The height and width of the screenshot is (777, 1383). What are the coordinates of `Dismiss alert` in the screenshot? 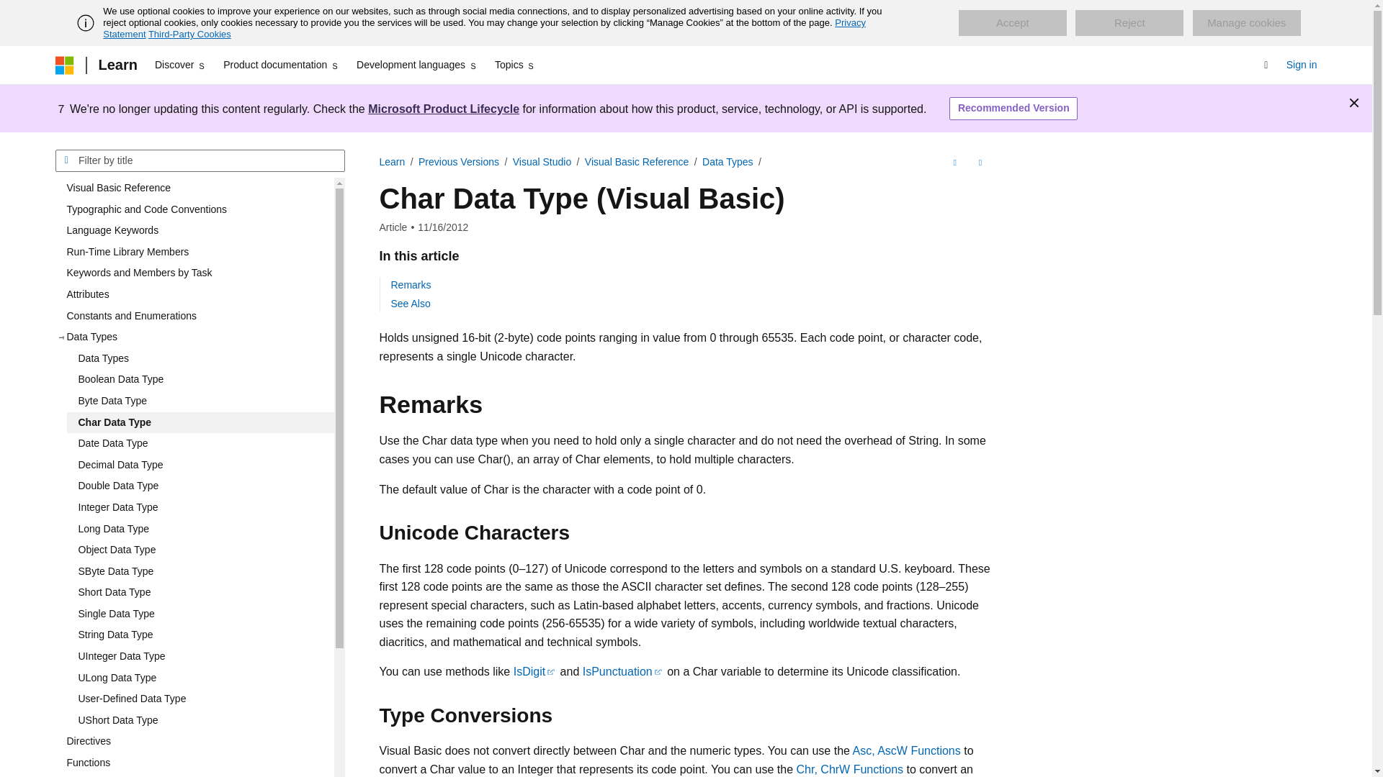 It's located at (1354, 102).